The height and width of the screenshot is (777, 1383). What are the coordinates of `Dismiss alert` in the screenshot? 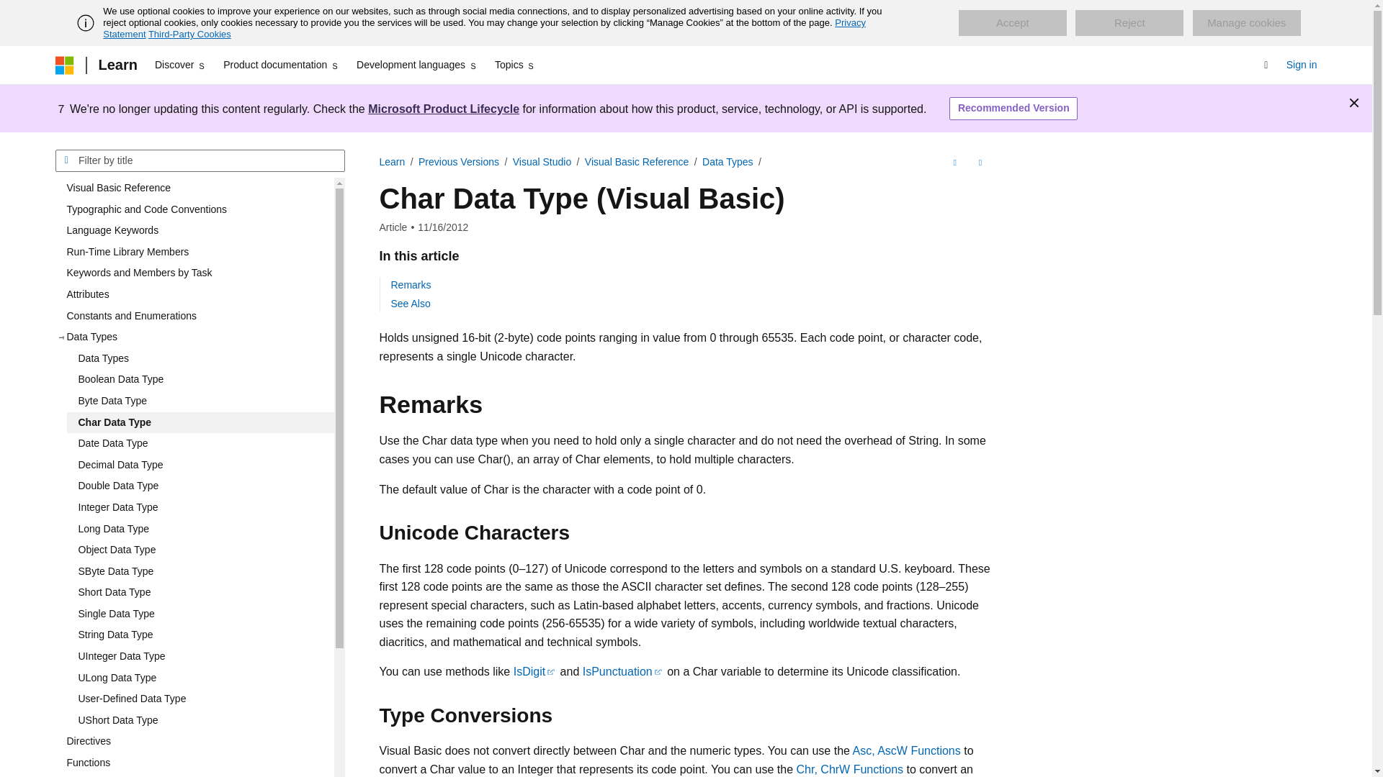 It's located at (1354, 102).